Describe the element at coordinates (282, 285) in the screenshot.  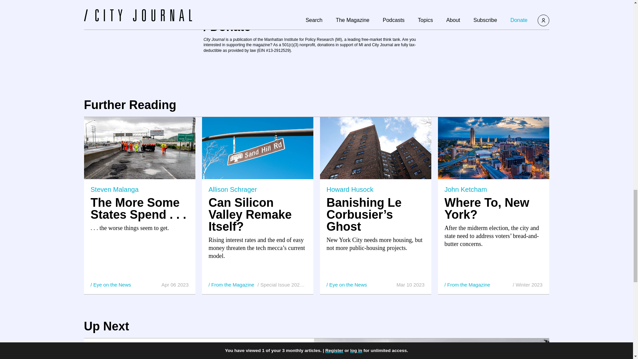
I see `Special Issue 2023: Can California Be Golden Again?` at that location.